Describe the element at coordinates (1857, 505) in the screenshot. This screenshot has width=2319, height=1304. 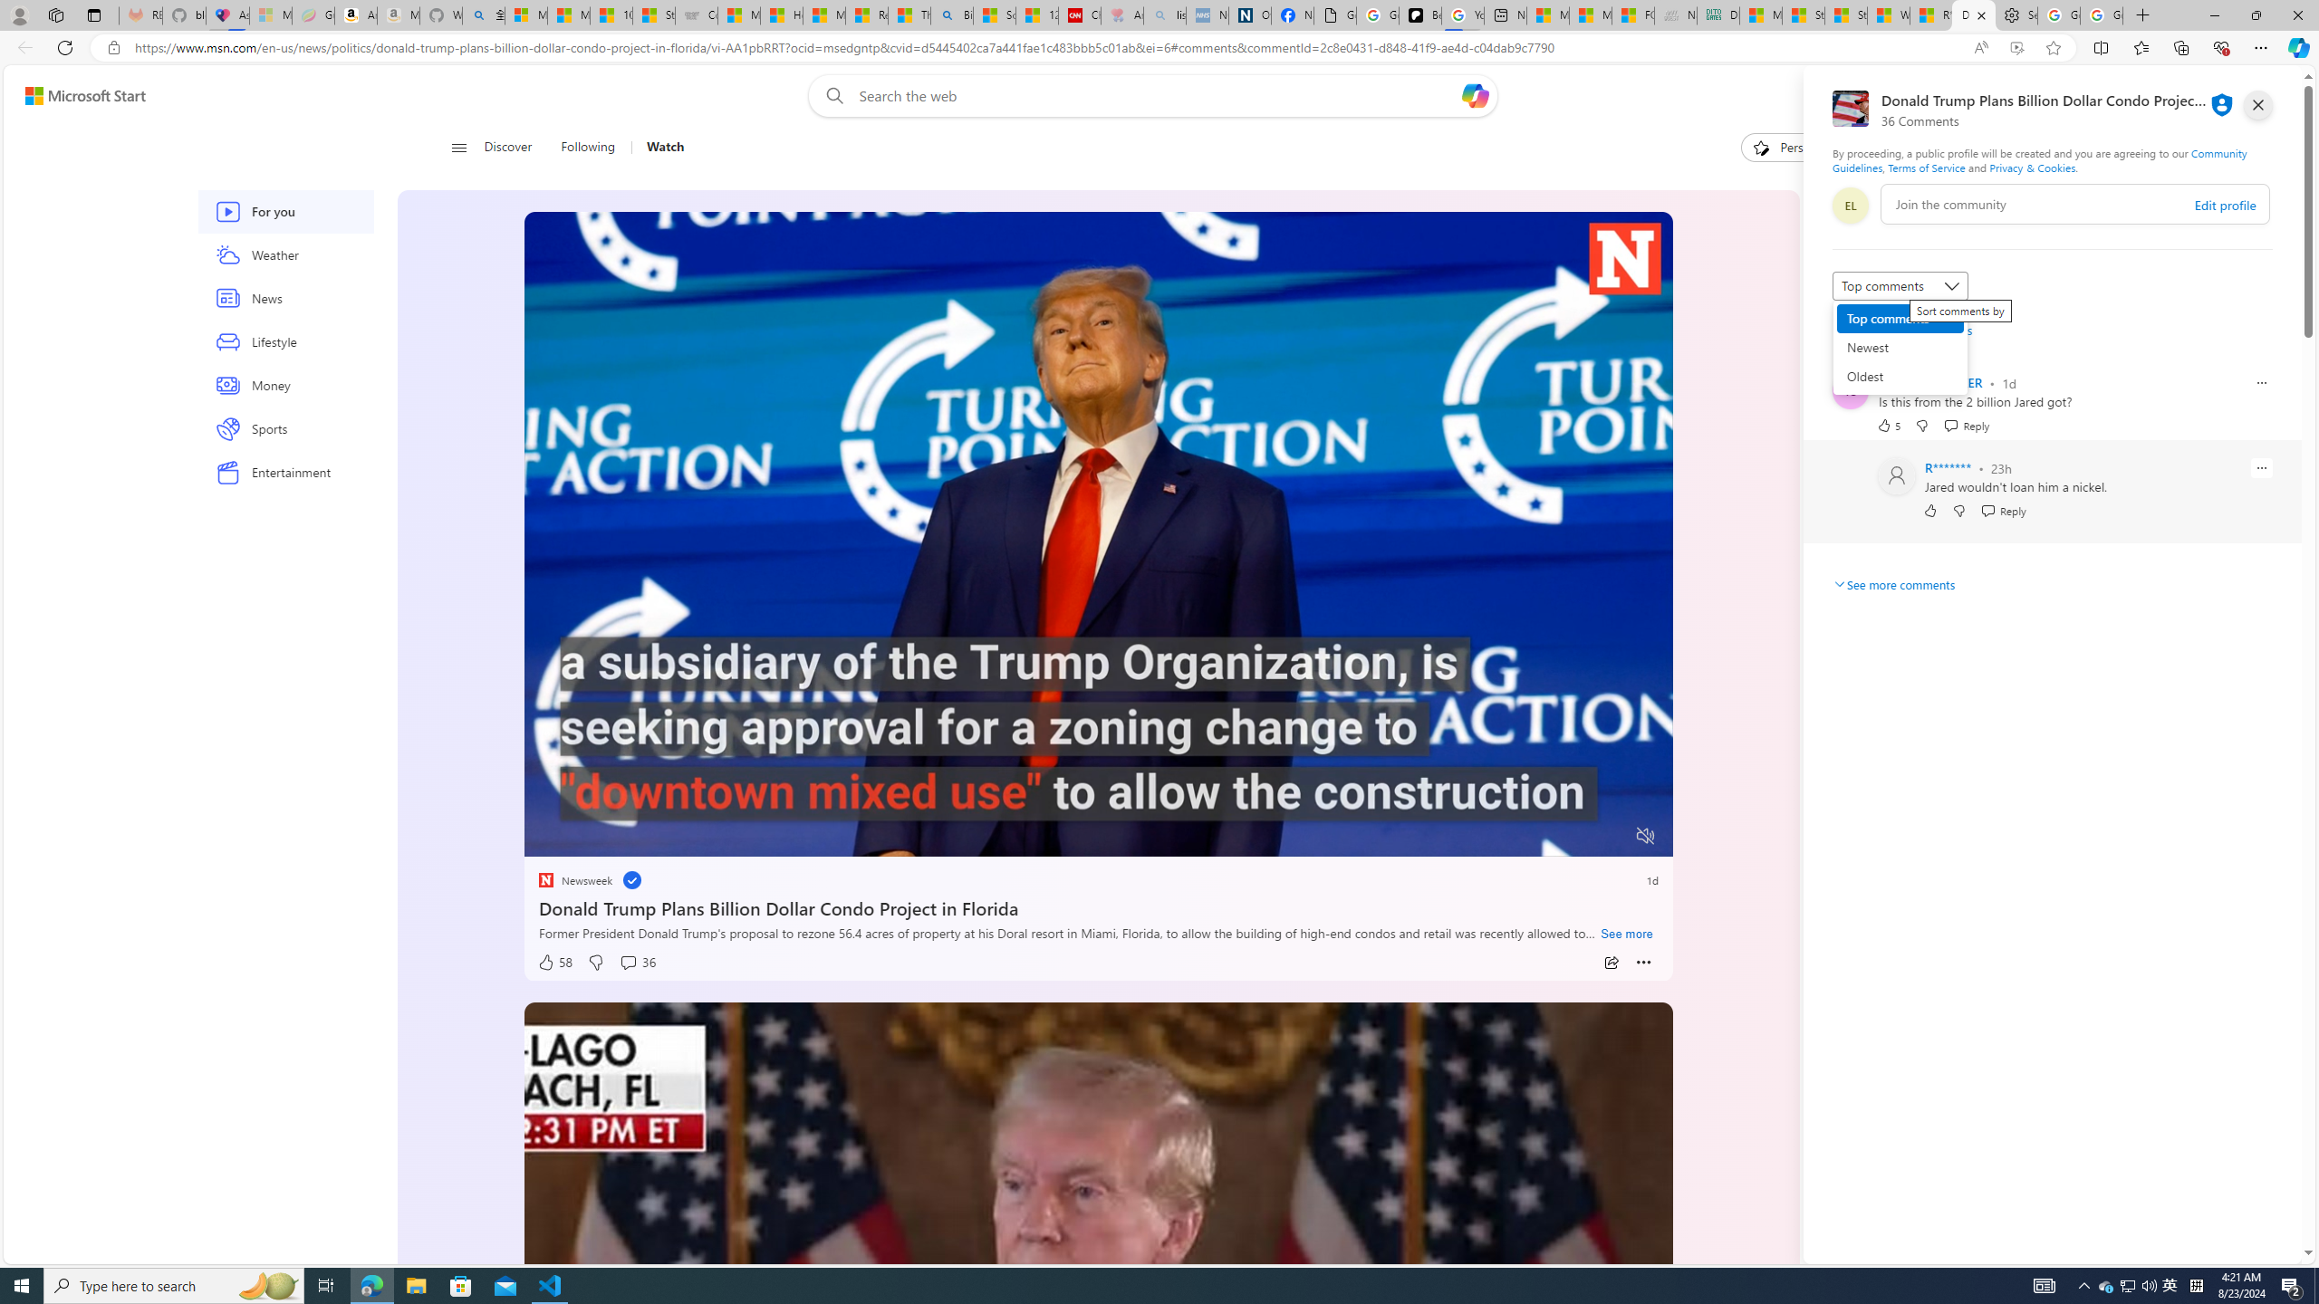
I see `The Associated Press` at that location.